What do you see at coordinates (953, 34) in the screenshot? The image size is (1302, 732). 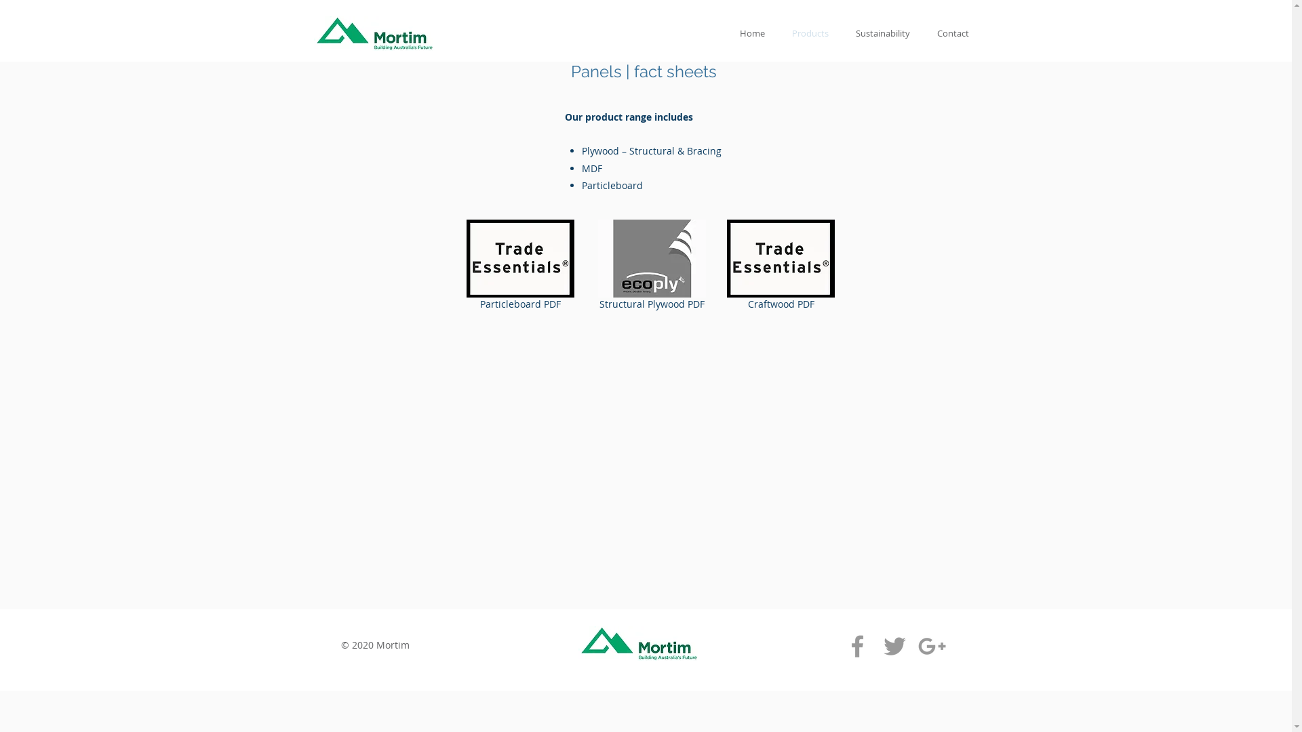 I see `Contact` at bounding box center [953, 34].